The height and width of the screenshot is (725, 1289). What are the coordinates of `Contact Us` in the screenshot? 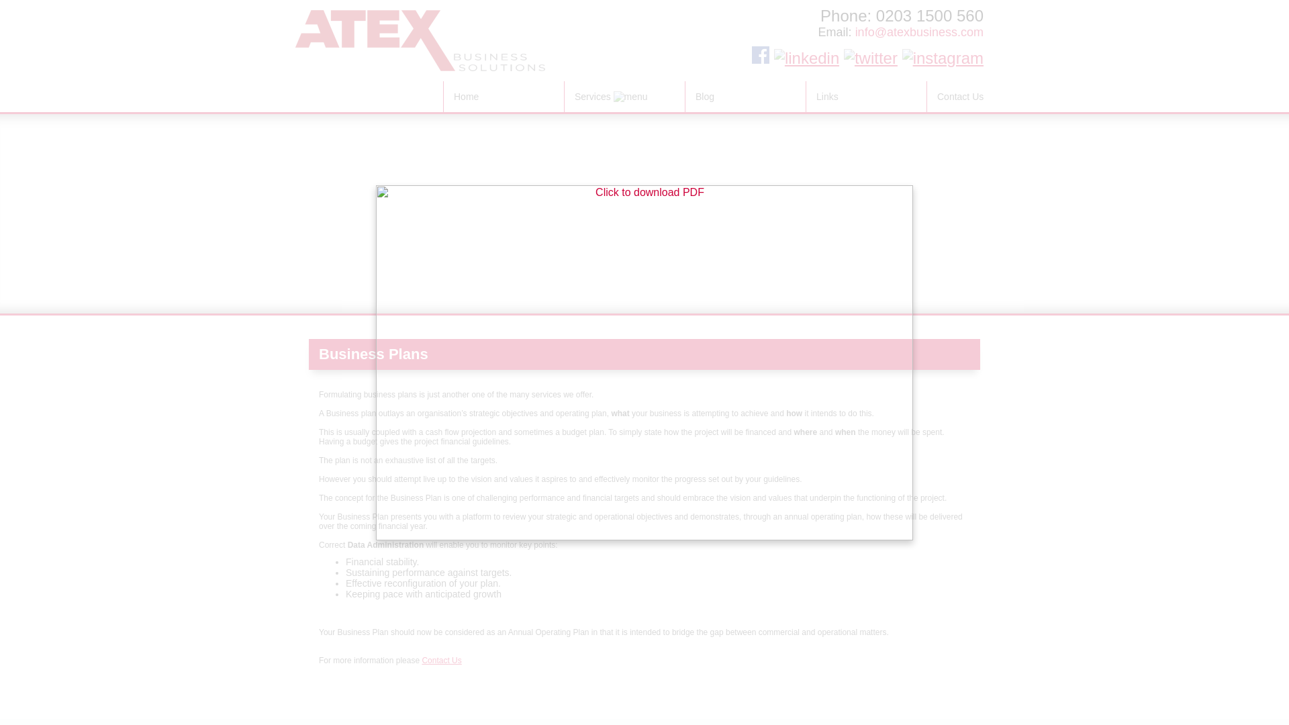 It's located at (987, 97).